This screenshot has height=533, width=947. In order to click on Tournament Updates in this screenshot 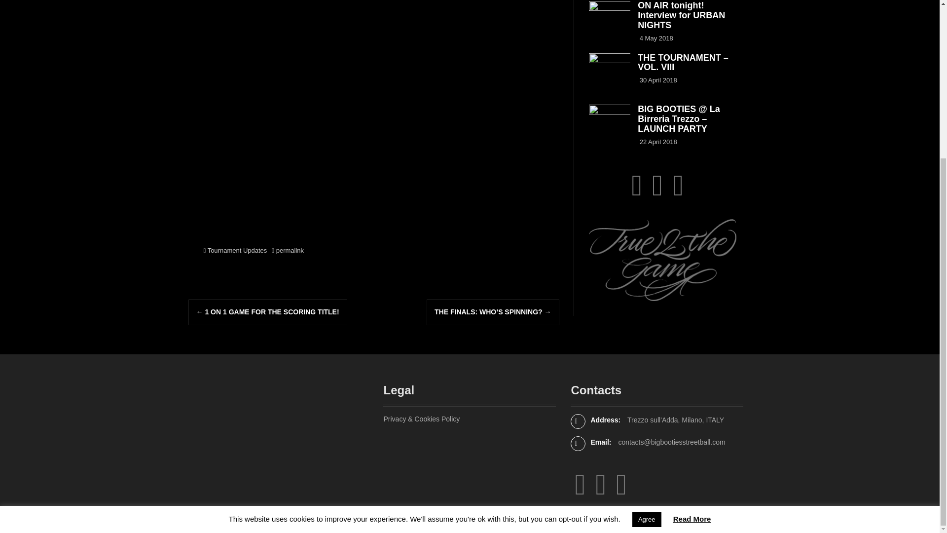, I will do `click(237, 251)`.